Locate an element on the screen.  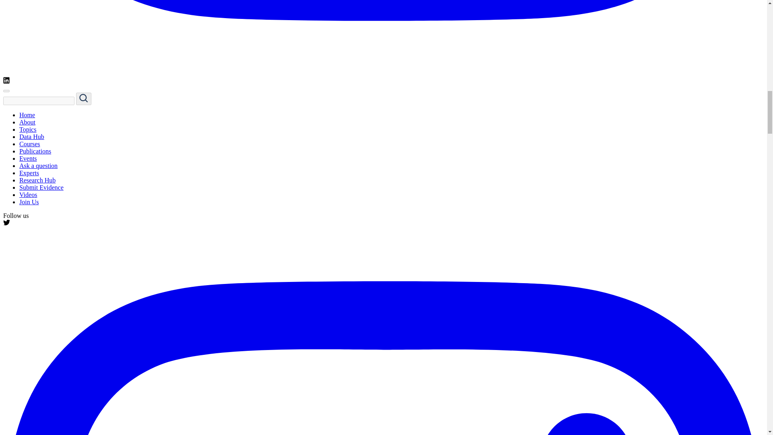
Experts is located at coordinates (29, 173).